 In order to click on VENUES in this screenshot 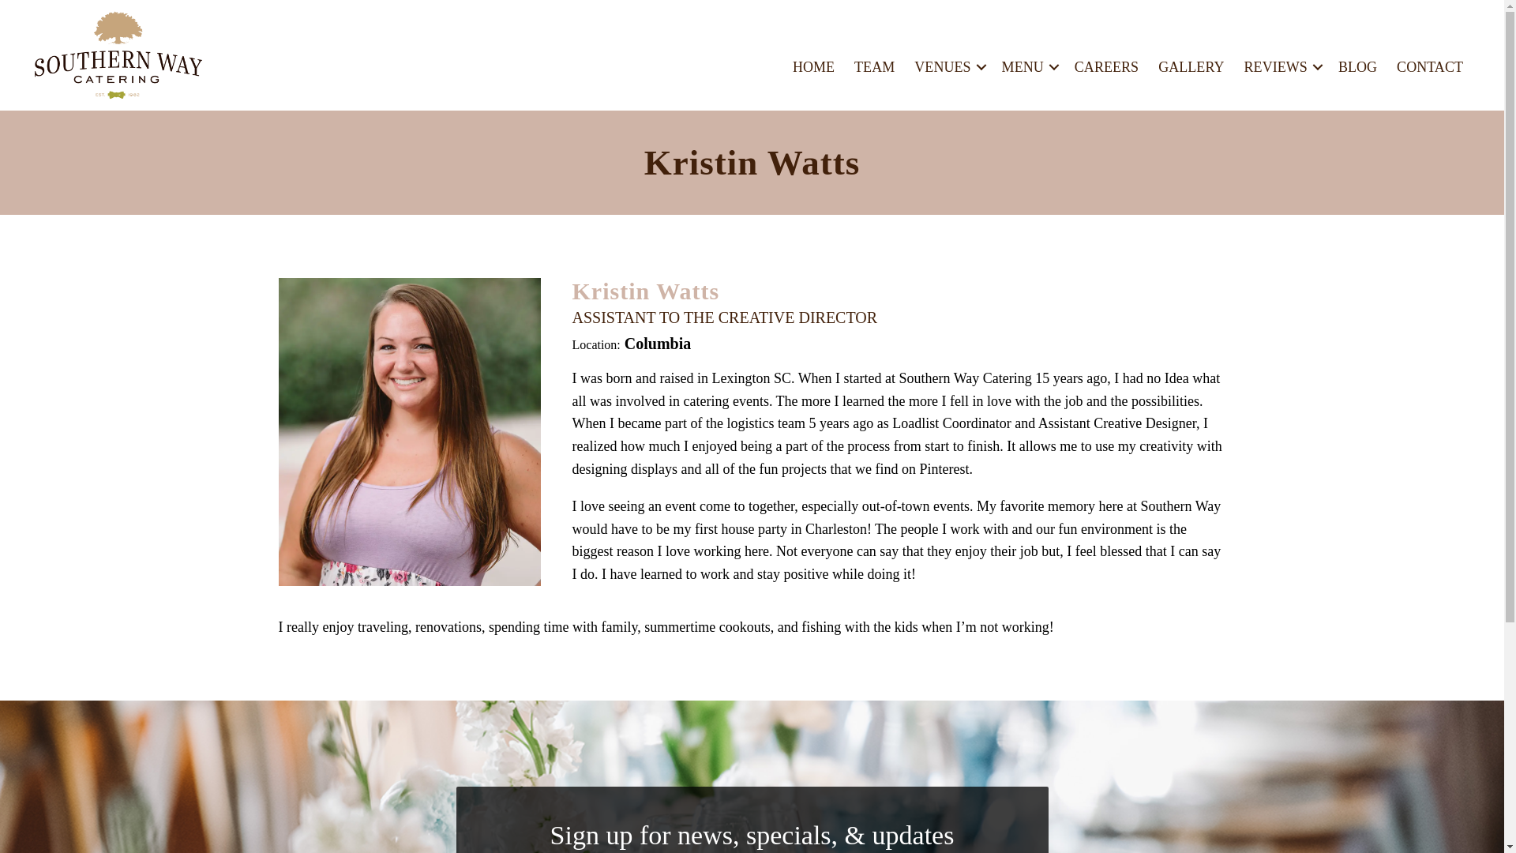, I will do `click(947, 66)`.